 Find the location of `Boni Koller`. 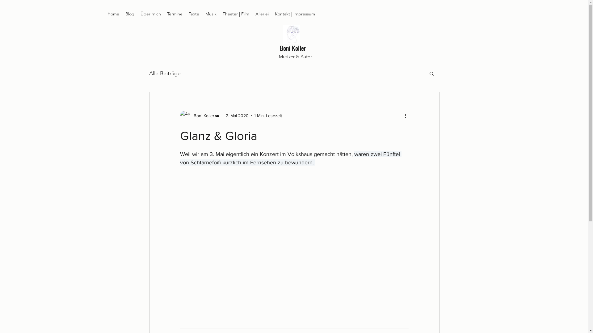

Boni Koller is located at coordinates (293, 48).